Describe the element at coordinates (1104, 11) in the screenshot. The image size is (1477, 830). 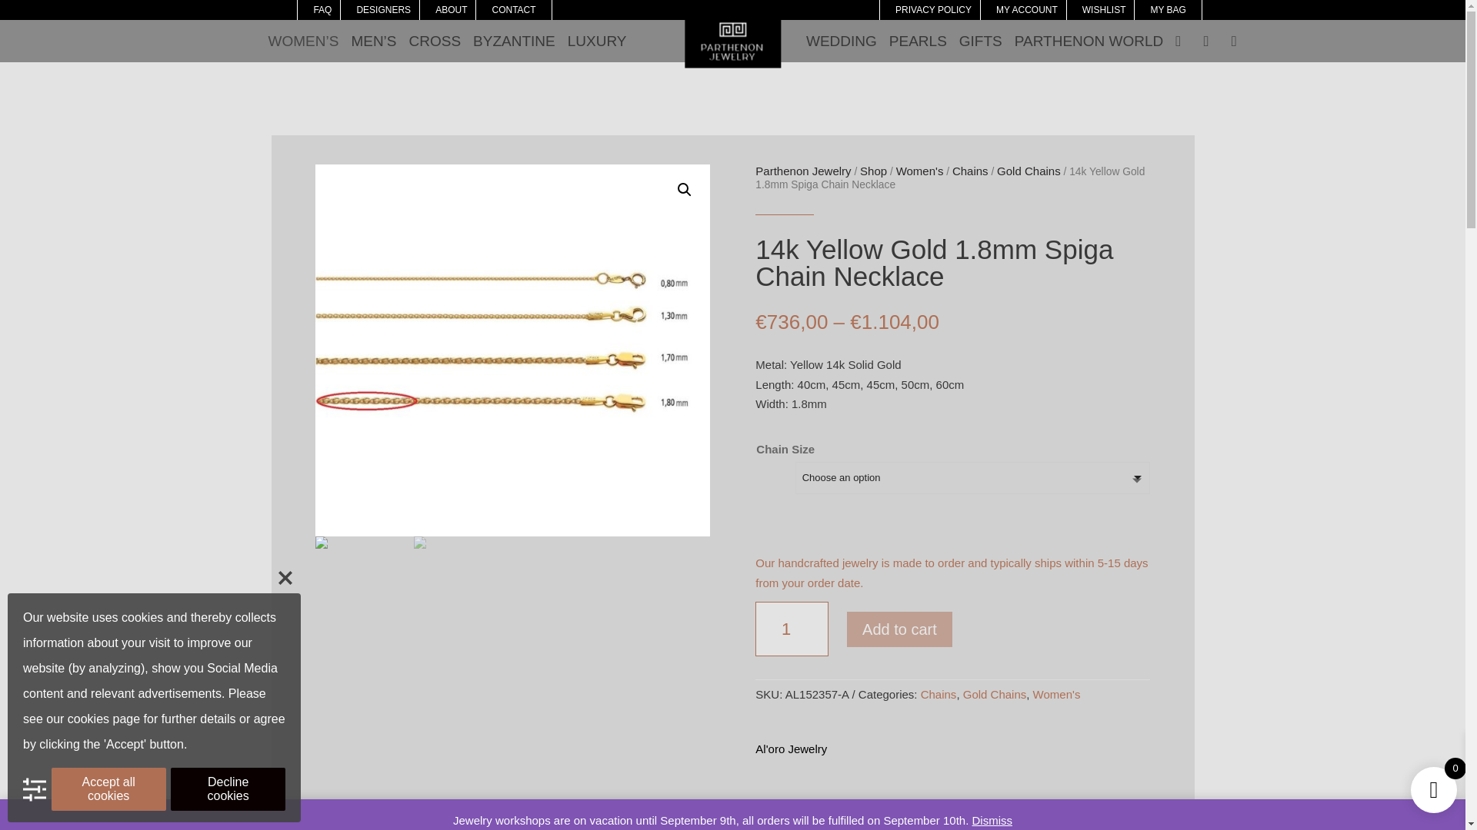
I see `WISHLIST` at that location.